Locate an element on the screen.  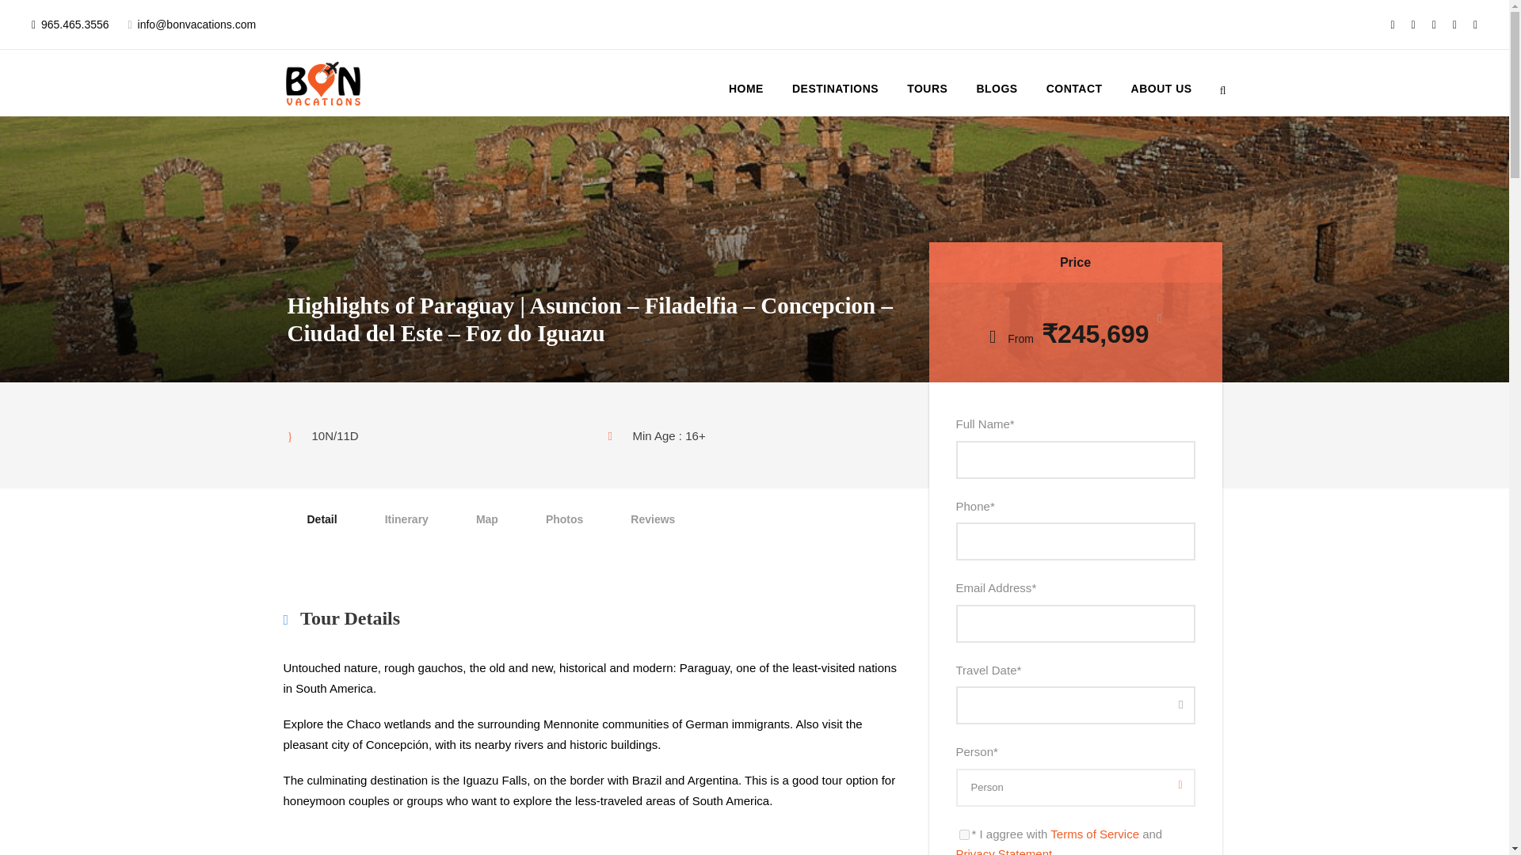
HOME is located at coordinates (745, 92).